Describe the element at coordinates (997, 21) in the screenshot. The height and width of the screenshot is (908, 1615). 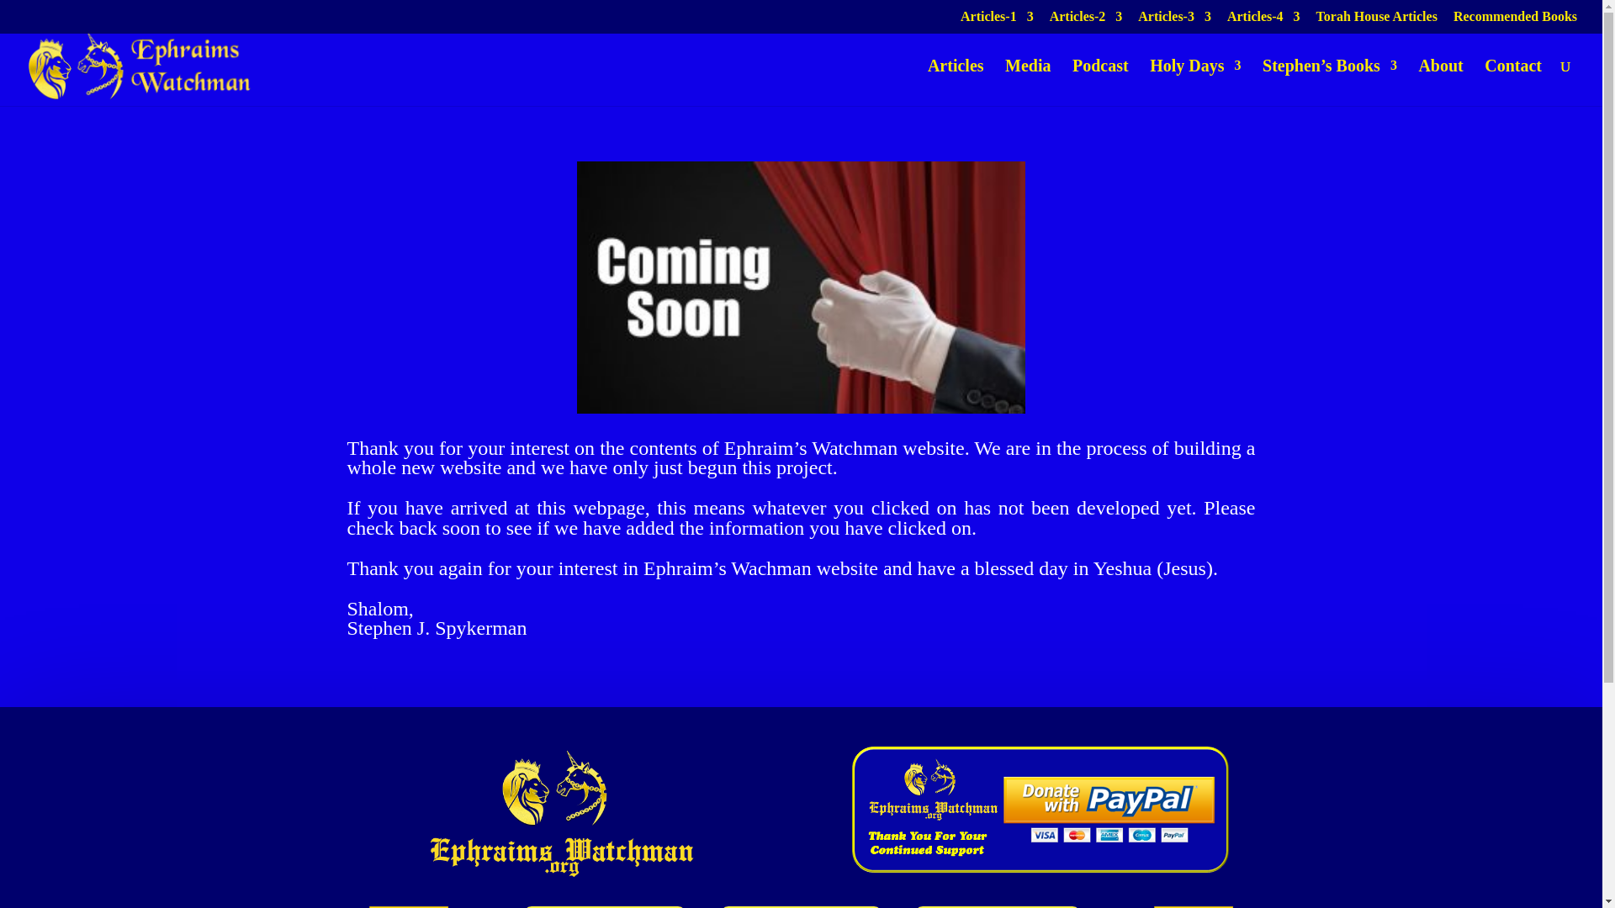
I see `Articles-1` at that location.